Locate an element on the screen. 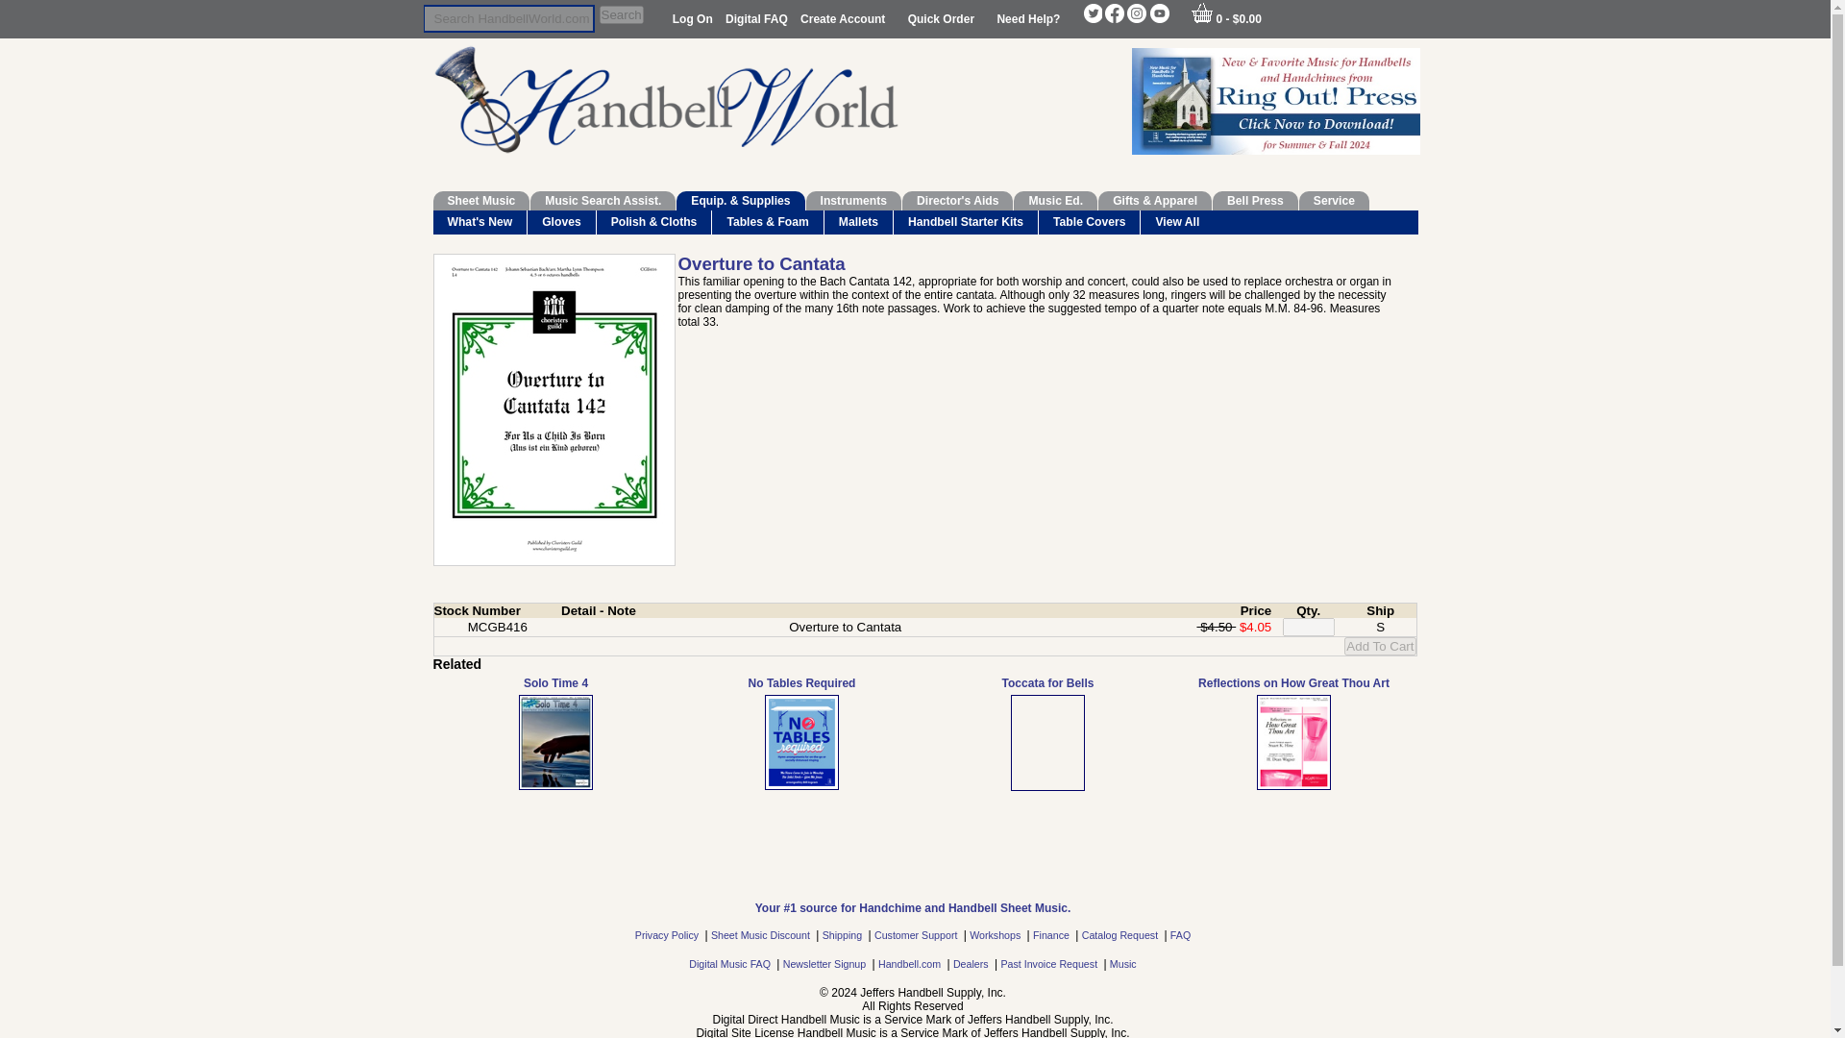 The width and height of the screenshot is (1845, 1038). Quick Order is located at coordinates (942, 19).